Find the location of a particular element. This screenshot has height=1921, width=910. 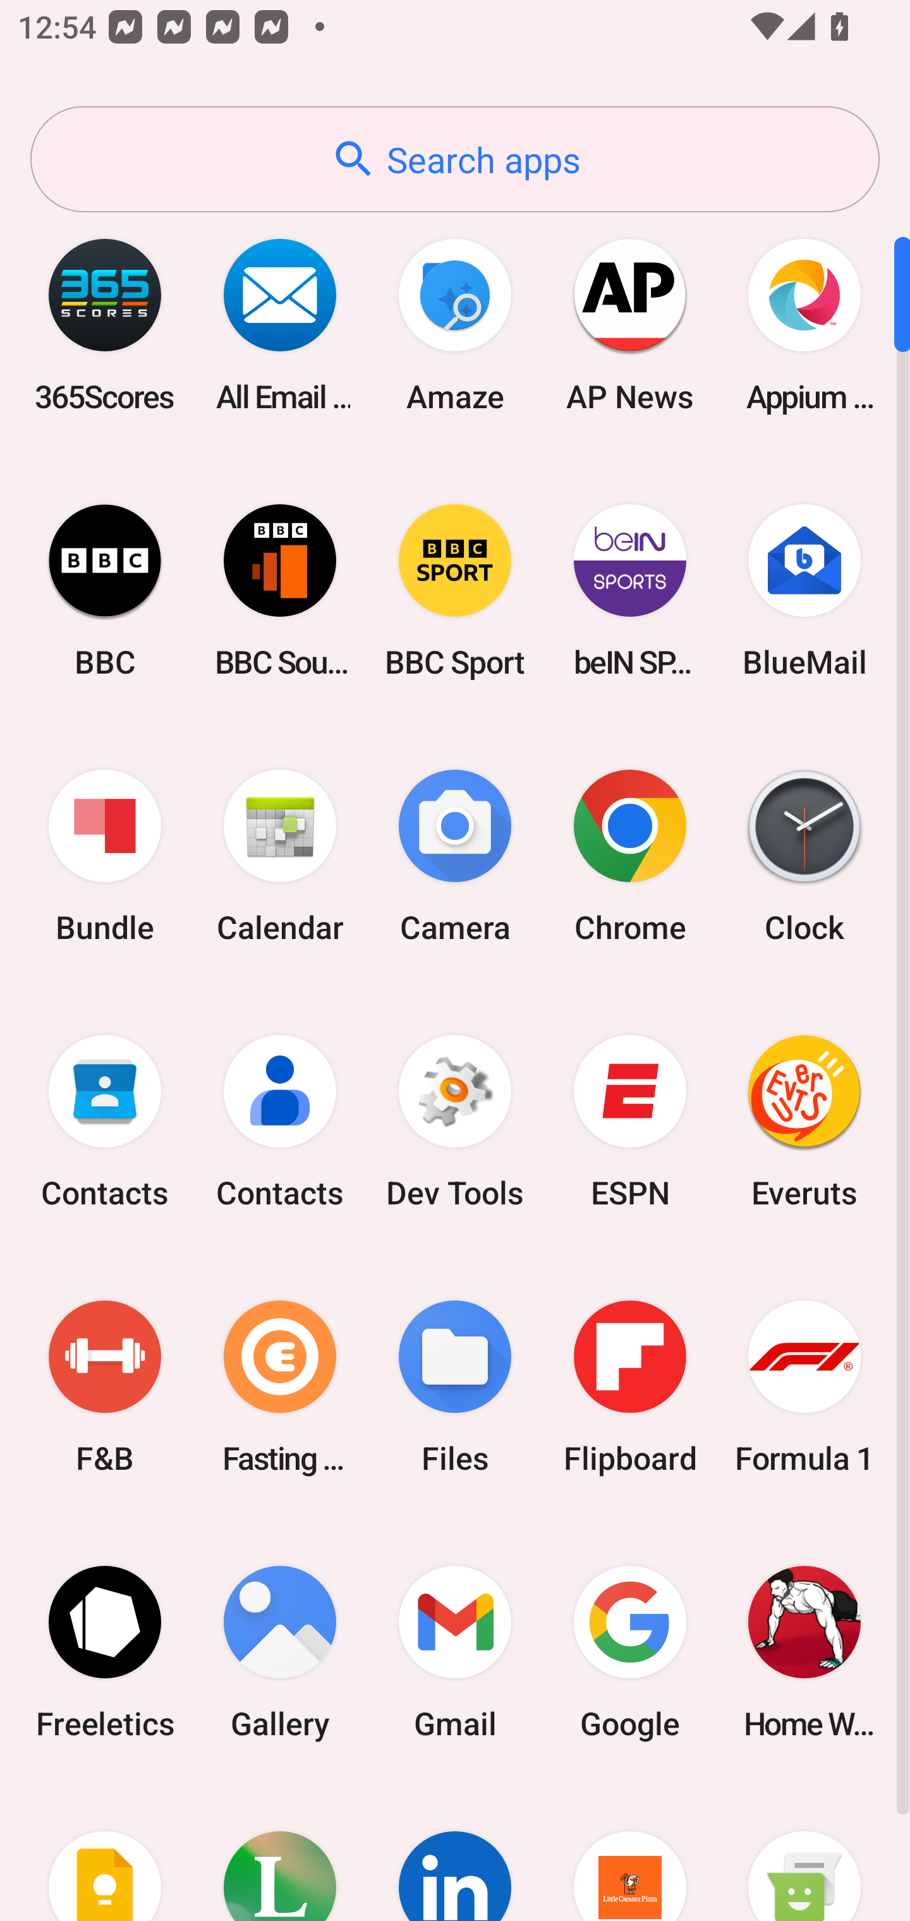

Contacts is located at coordinates (105, 1122).